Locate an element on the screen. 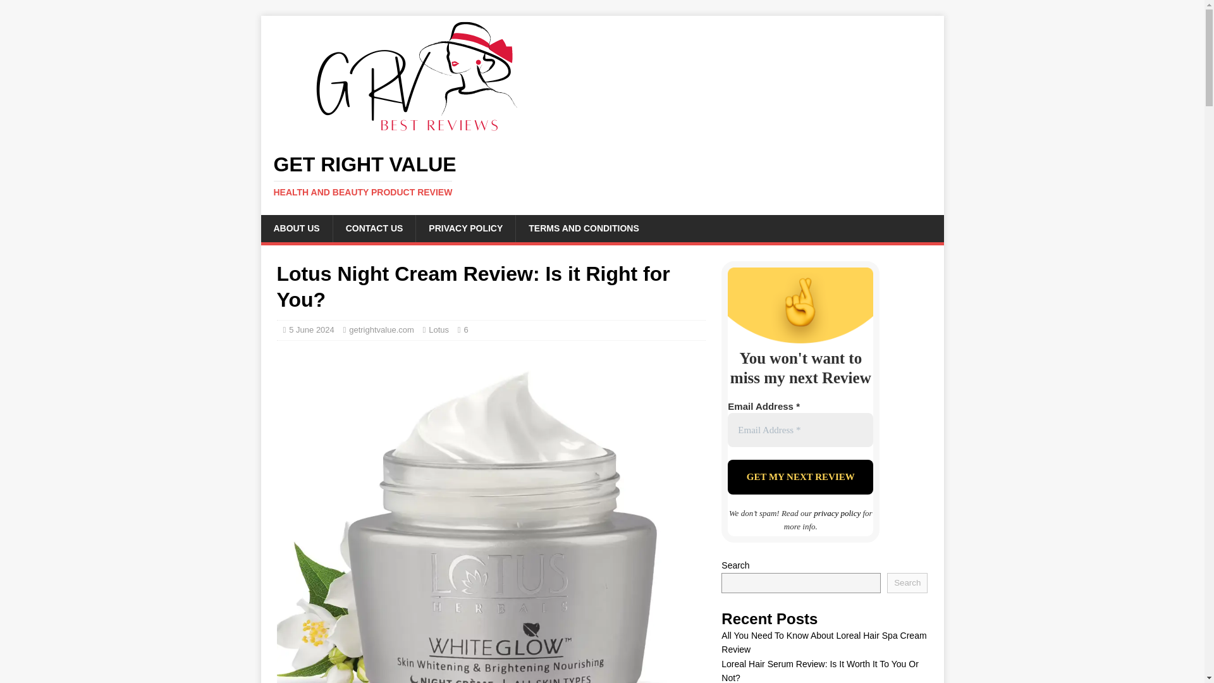 This screenshot has width=1214, height=683. Get Right Value is located at coordinates (602, 176).